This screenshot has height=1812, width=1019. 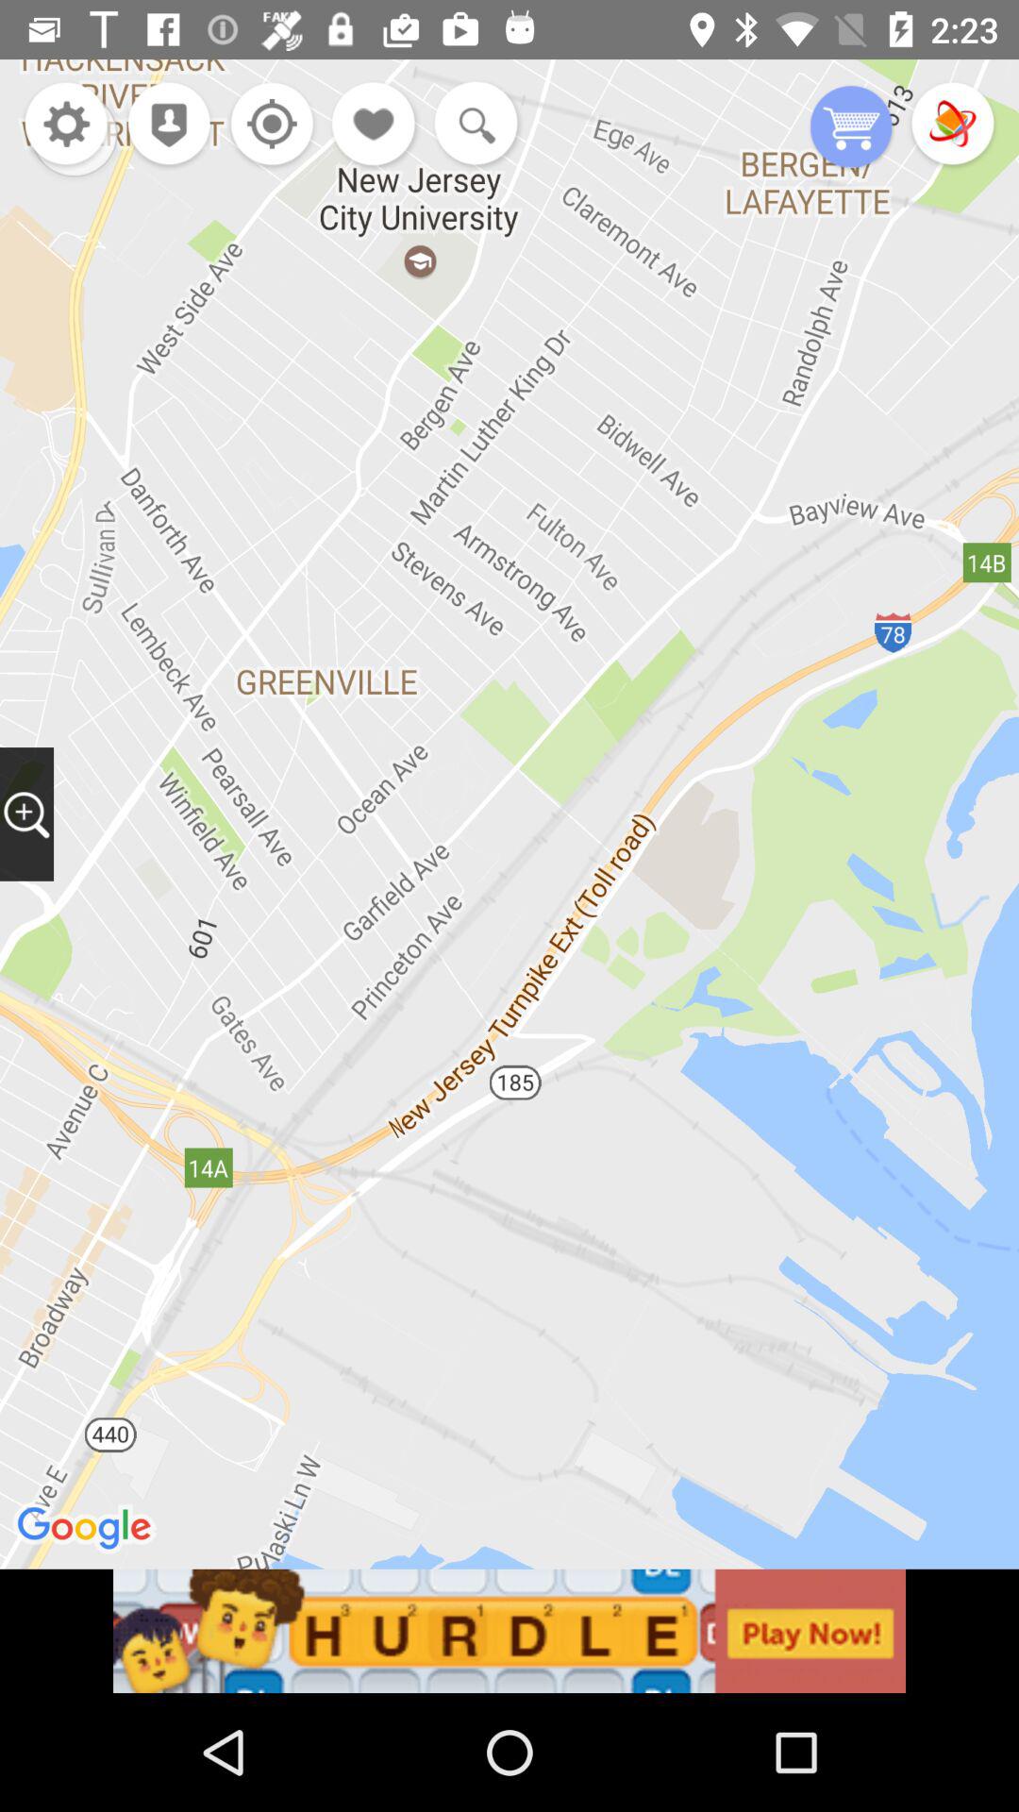 What do you see at coordinates (375, 126) in the screenshot?
I see `like button` at bounding box center [375, 126].